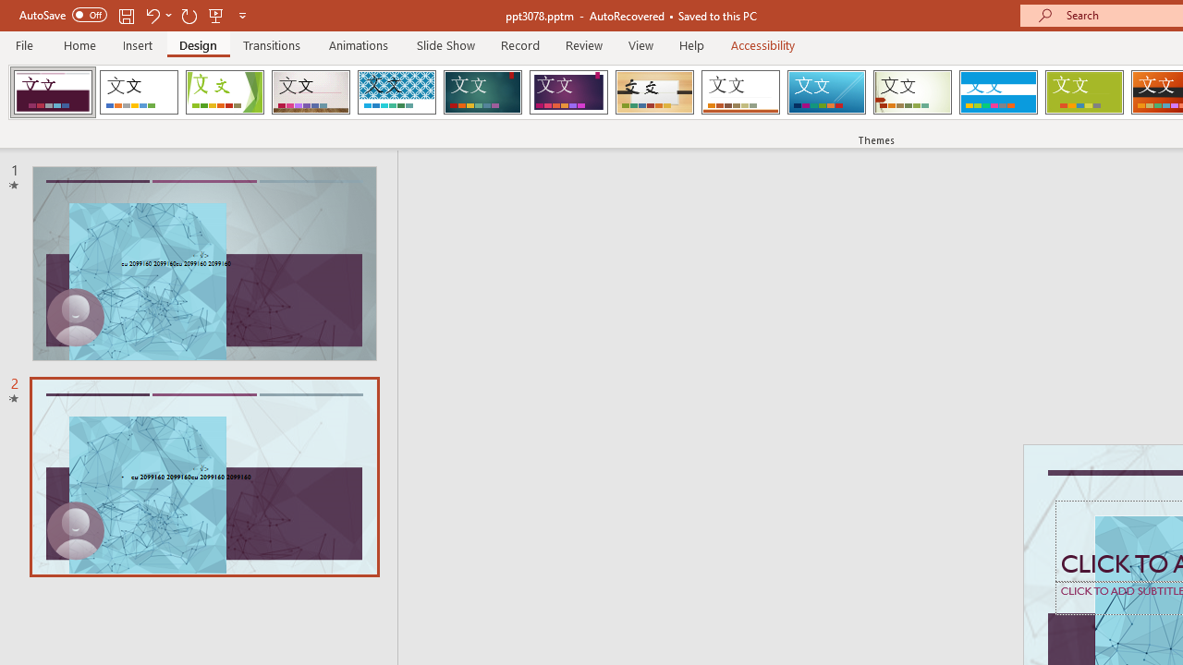 The height and width of the screenshot is (665, 1183). Describe the element at coordinates (53, 92) in the screenshot. I see `Dividend` at that location.